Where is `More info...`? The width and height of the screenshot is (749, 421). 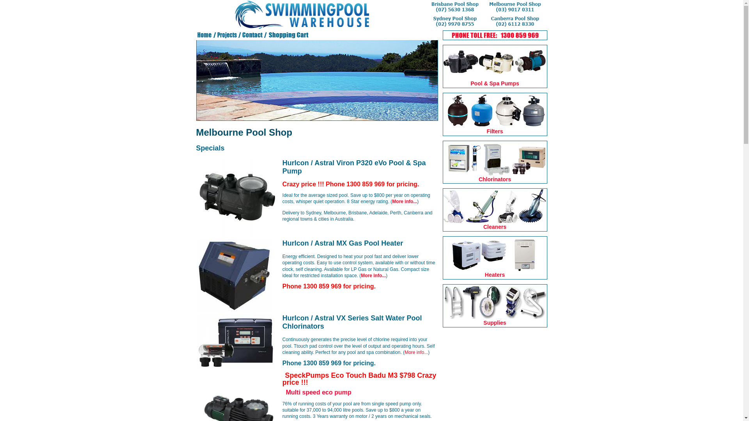 More info... is located at coordinates (373, 276).